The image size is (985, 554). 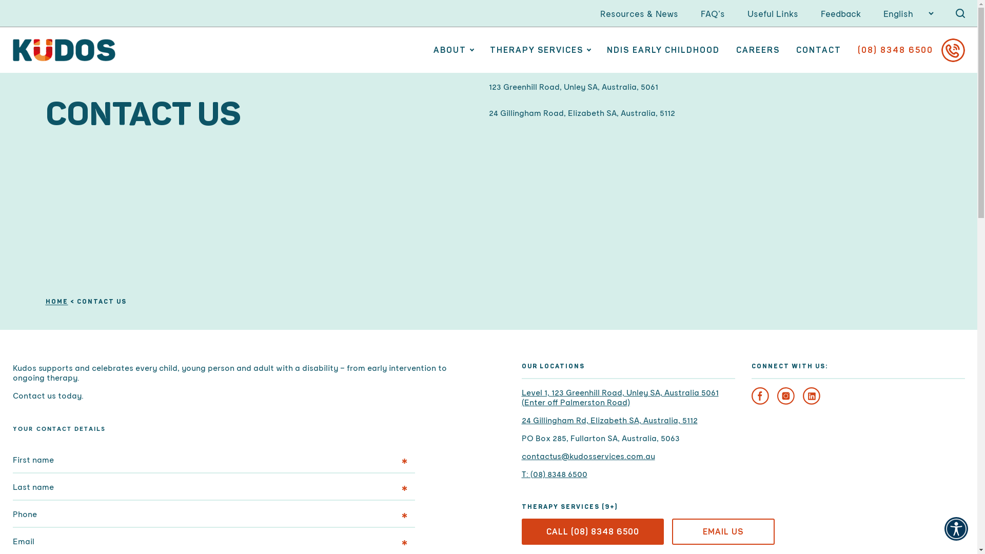 What do you see at coordinates (663, 50) in the screenshot?
I see `NDIS EARLY CHILDHOOD` at bounding box center [663, 50].